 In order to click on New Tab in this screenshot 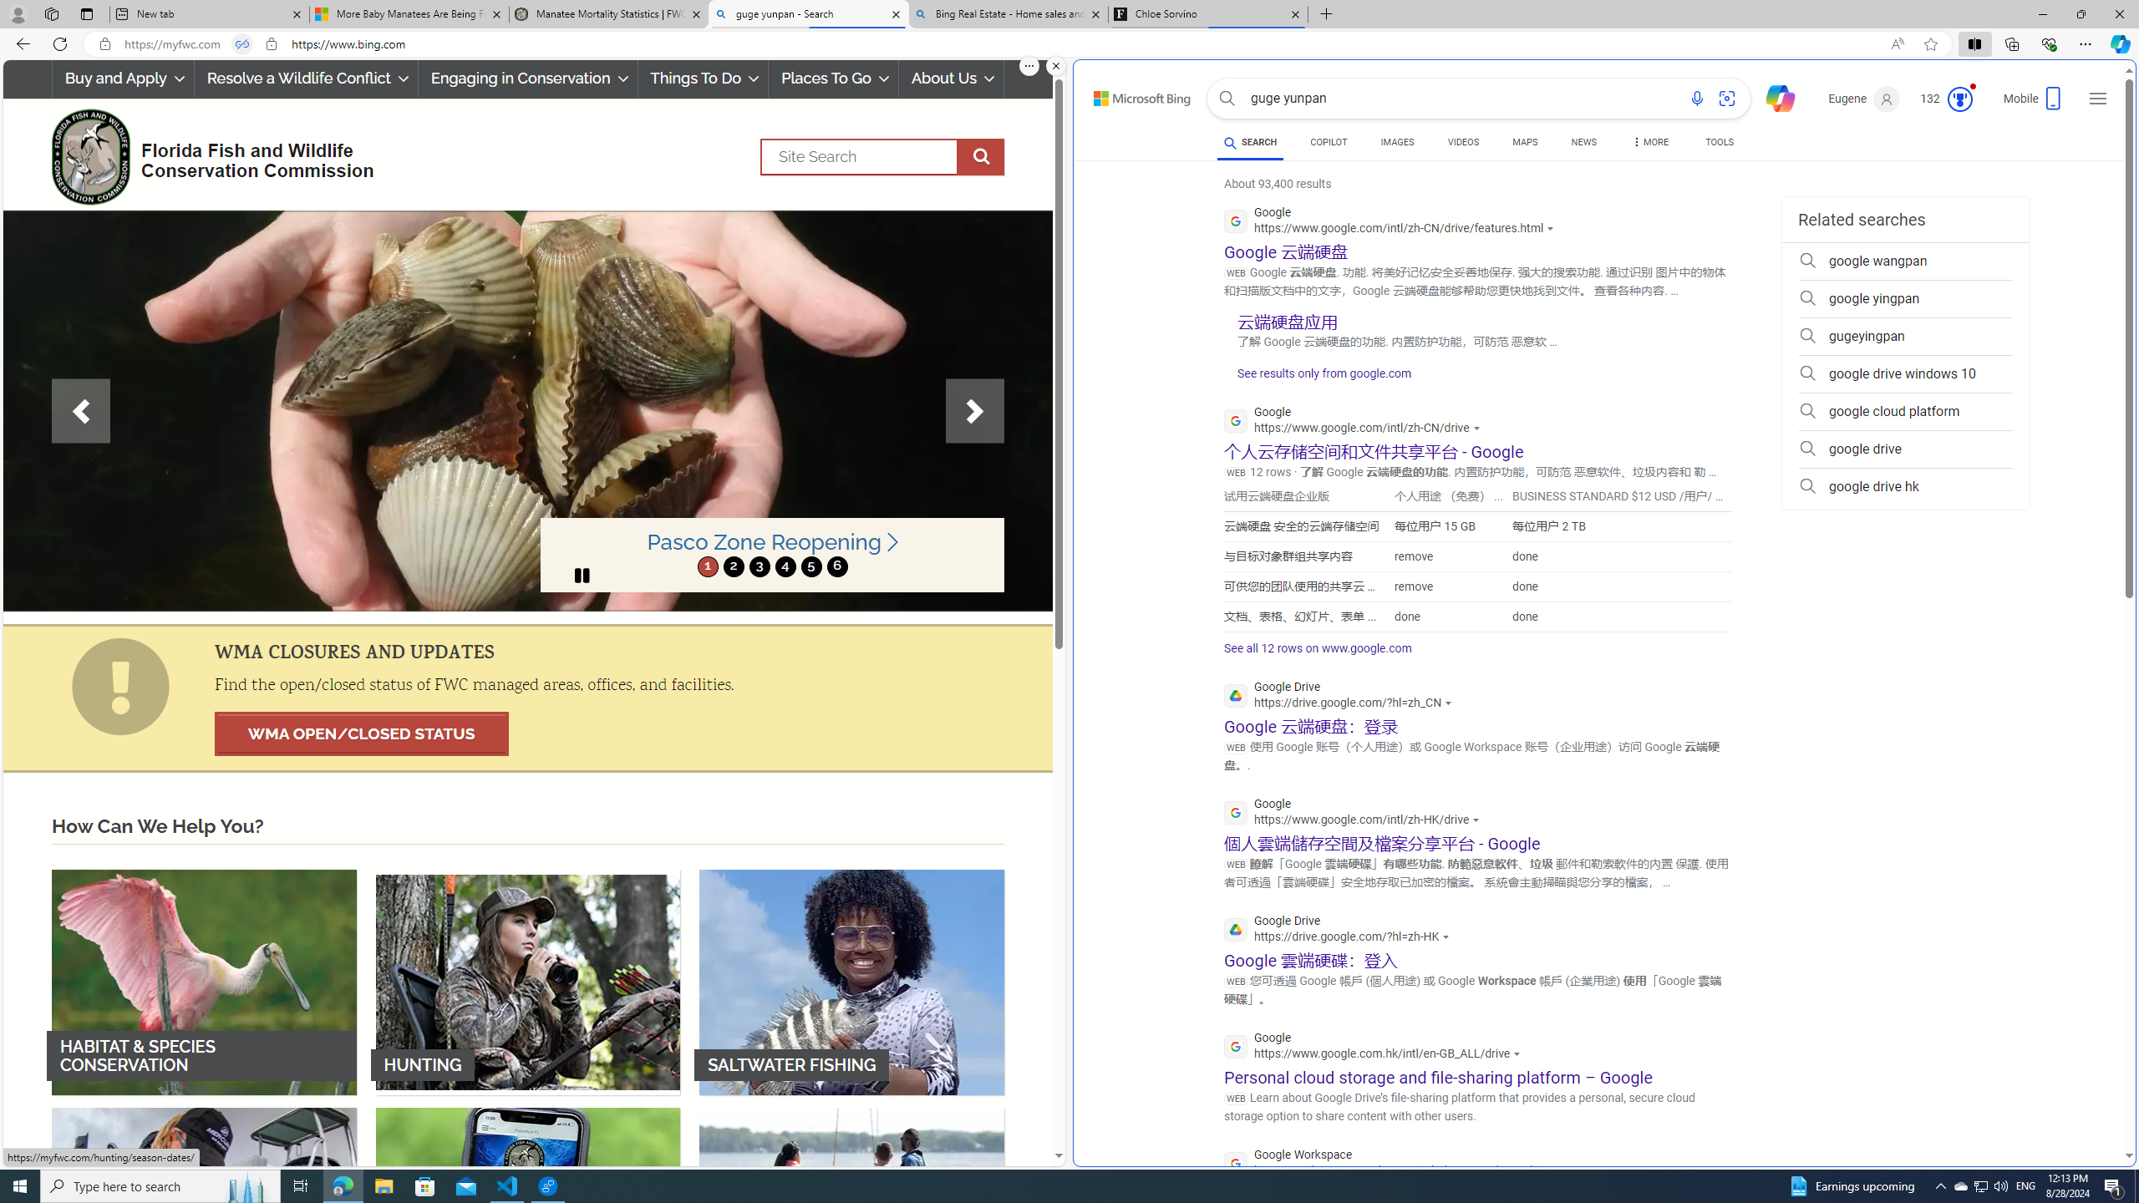, I will do `click(1327, 14)`.